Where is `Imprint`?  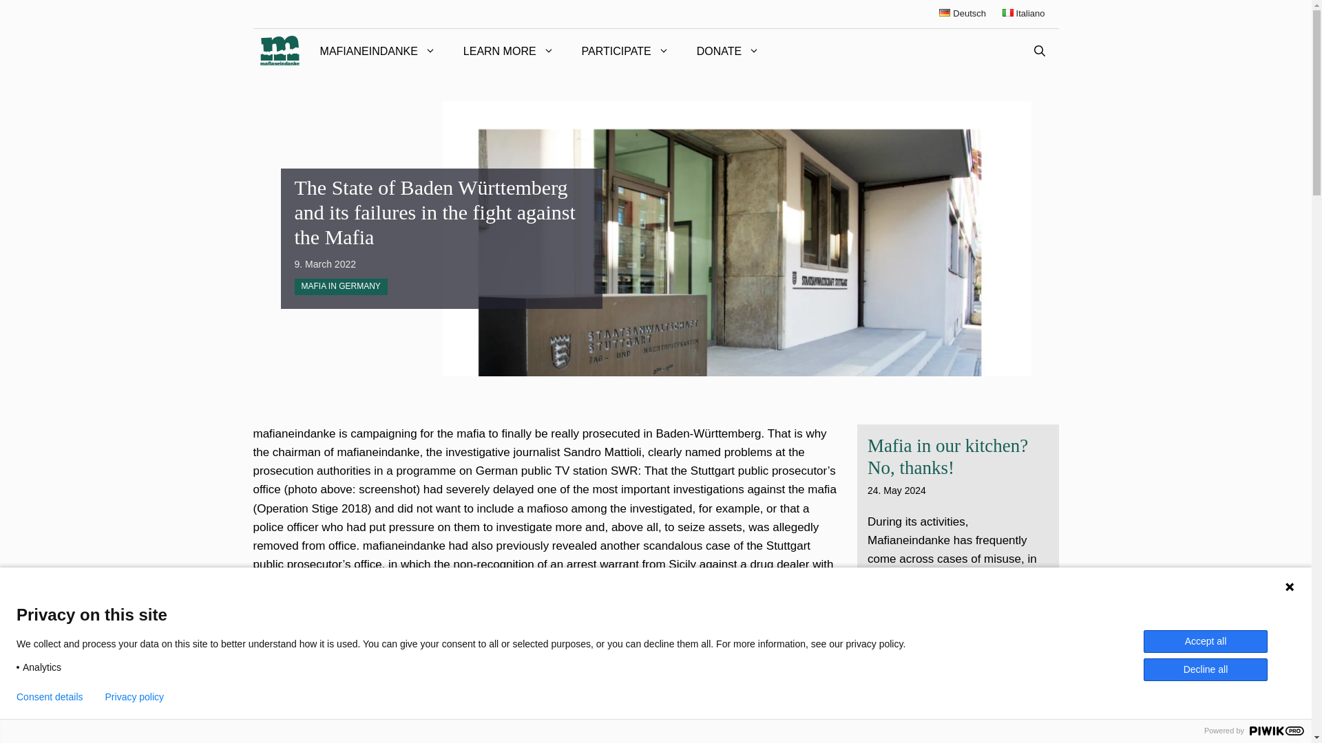
Imprint is located at coordinates (1149, 718).